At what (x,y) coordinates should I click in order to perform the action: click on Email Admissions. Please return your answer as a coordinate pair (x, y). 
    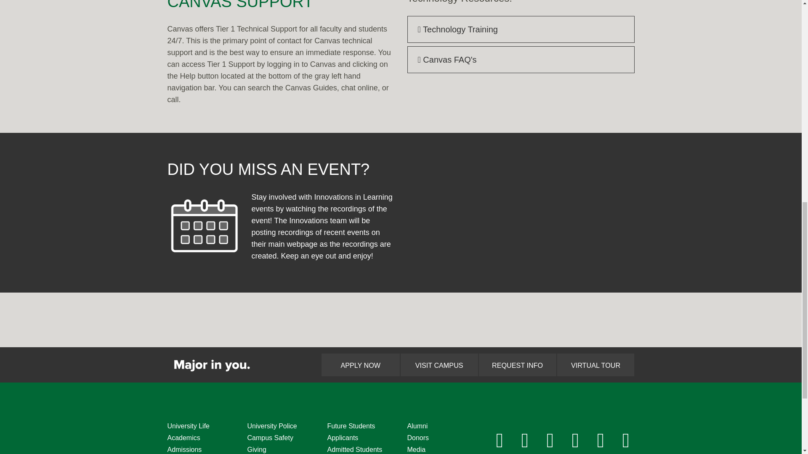
    Looking at the image, I should click on (626, 440).